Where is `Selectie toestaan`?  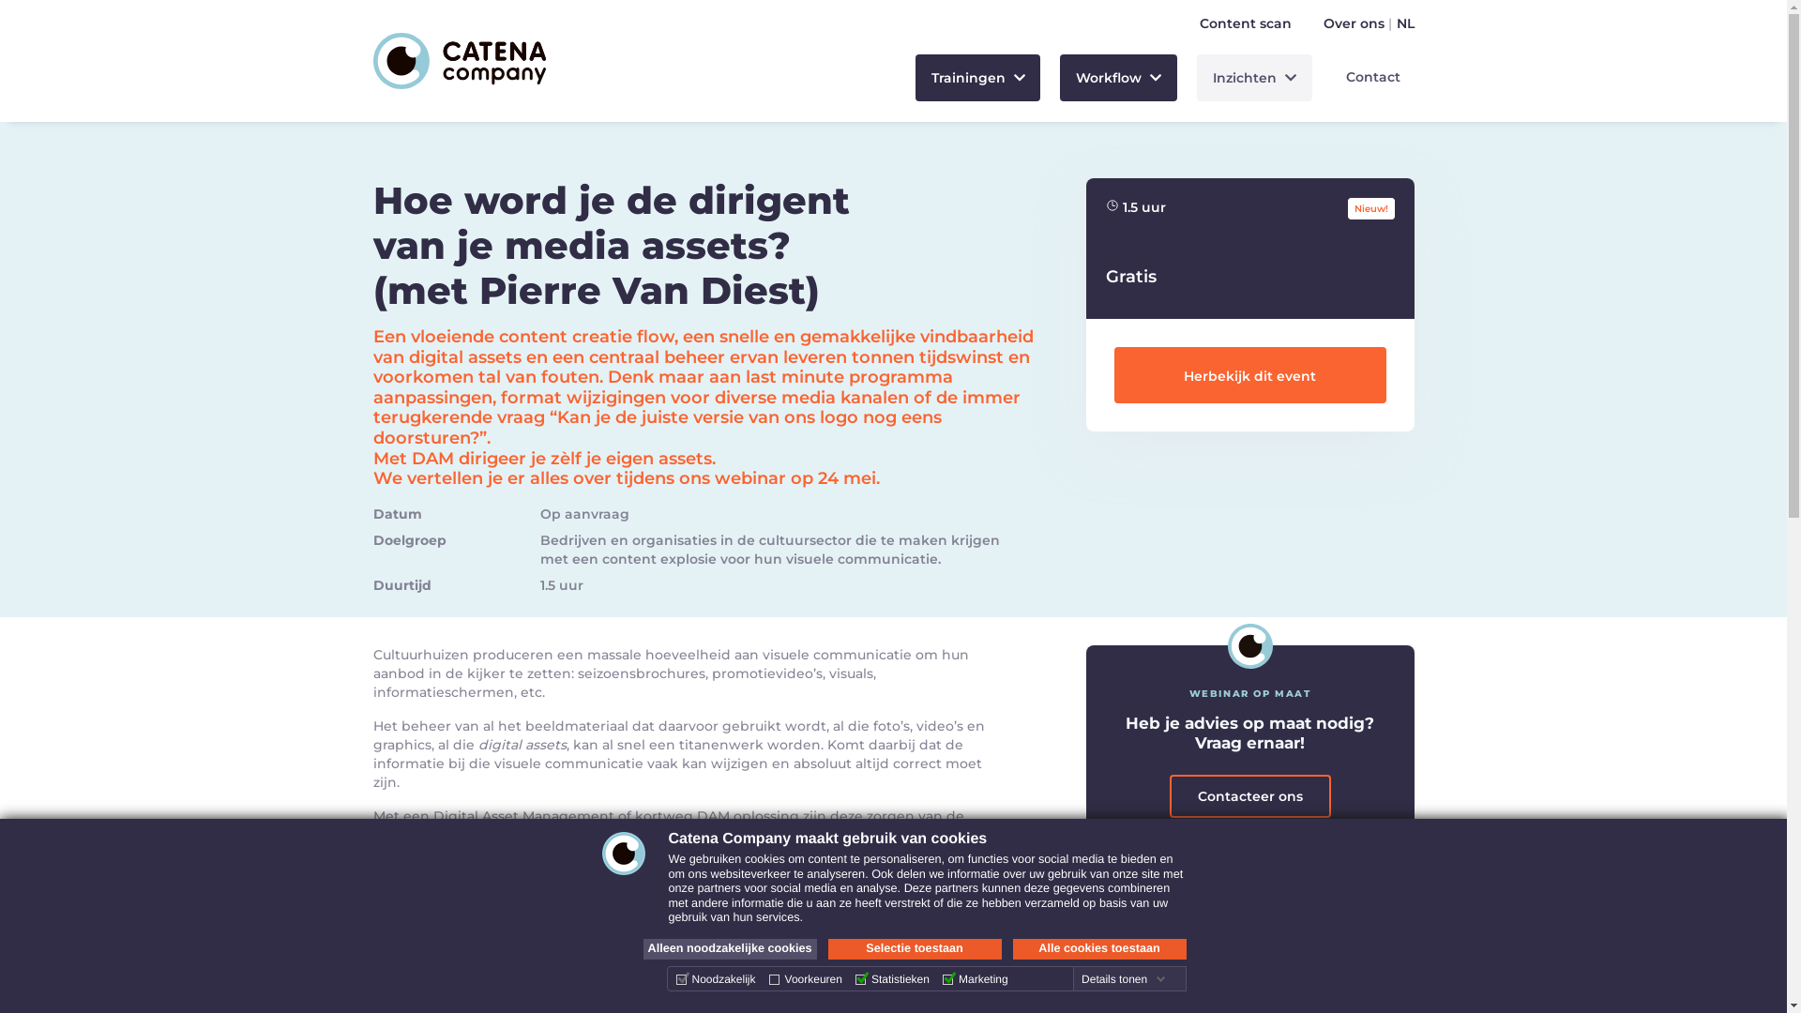
Selectie toestaan is located at coordinates (914, 949).